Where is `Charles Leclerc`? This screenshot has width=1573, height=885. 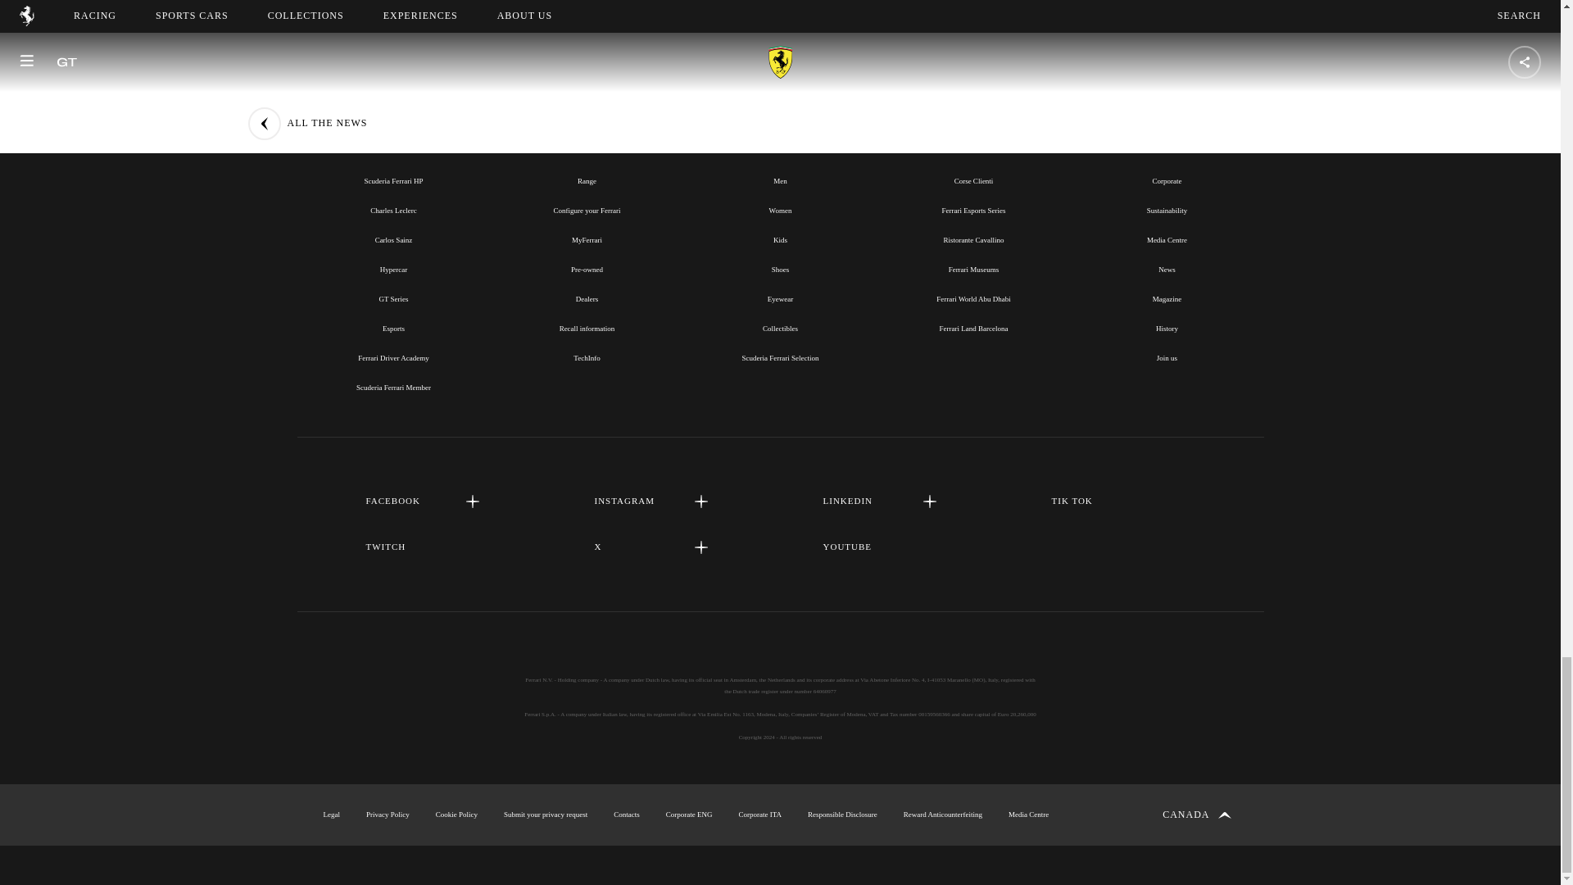
Charles Leclerc is located at coordinates (393, 210).